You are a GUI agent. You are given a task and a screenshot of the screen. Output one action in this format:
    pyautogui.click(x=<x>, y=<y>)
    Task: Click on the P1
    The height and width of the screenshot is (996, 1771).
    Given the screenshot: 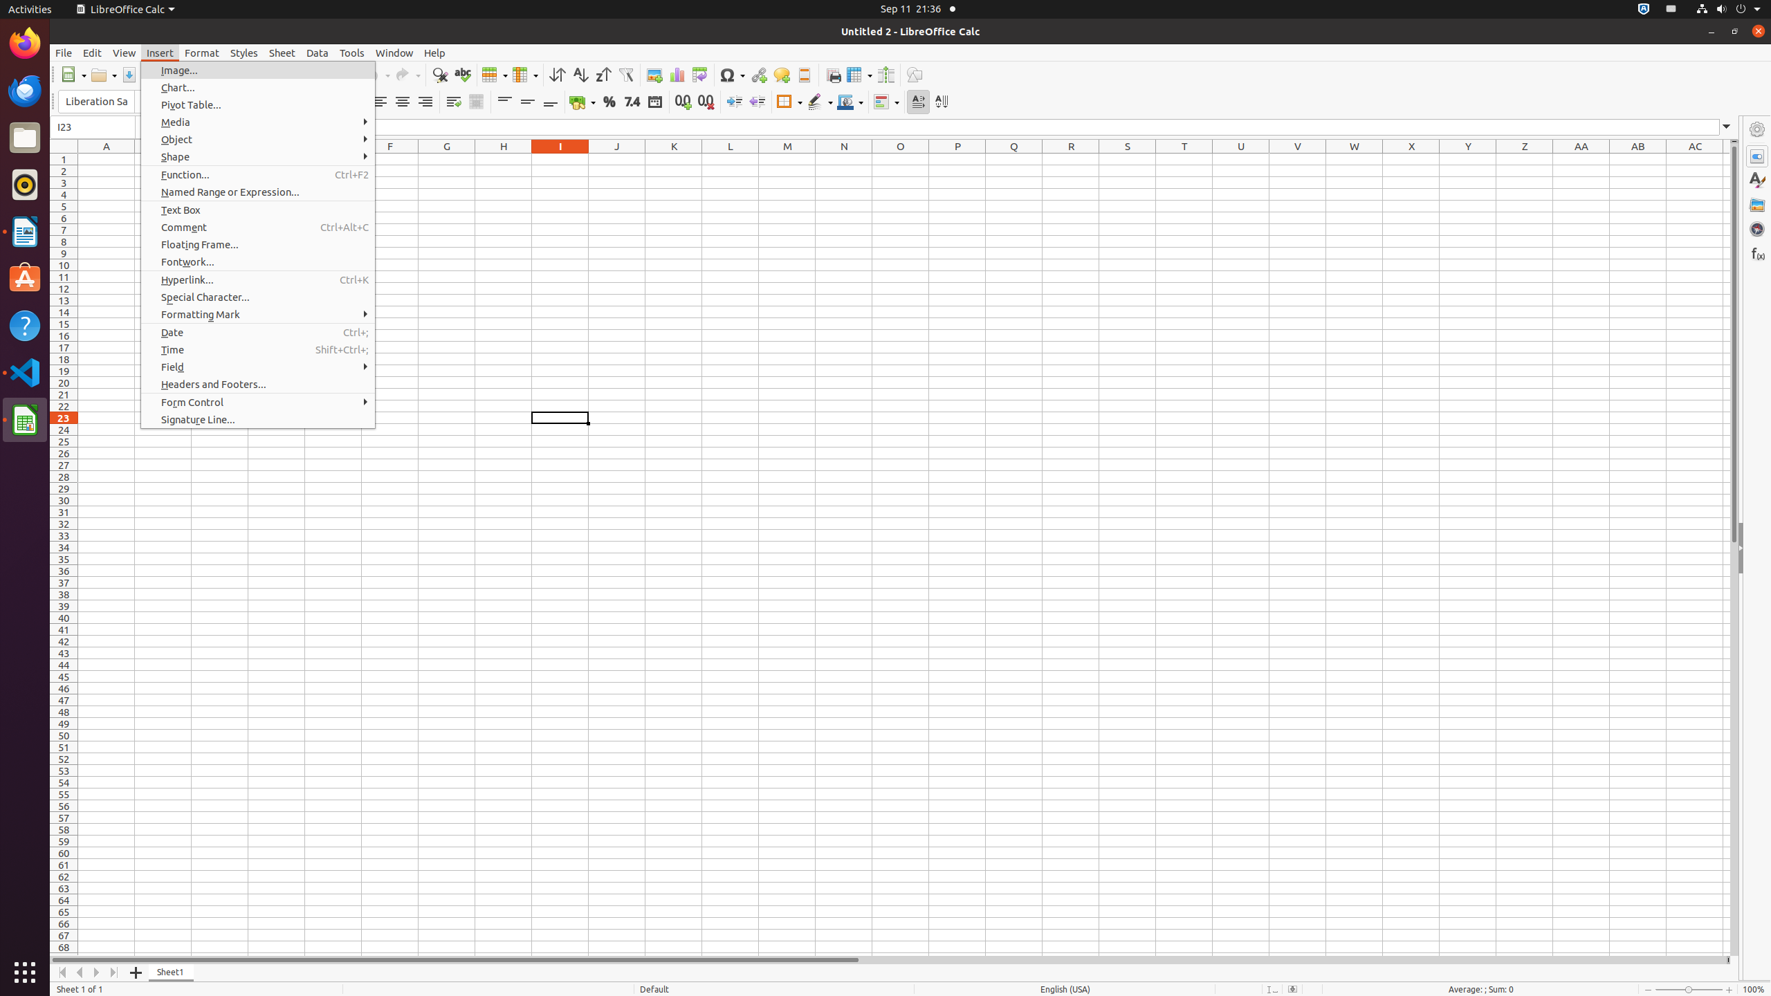 What is the action you would take?
    pyautogui.click(x=957, y=159)
    